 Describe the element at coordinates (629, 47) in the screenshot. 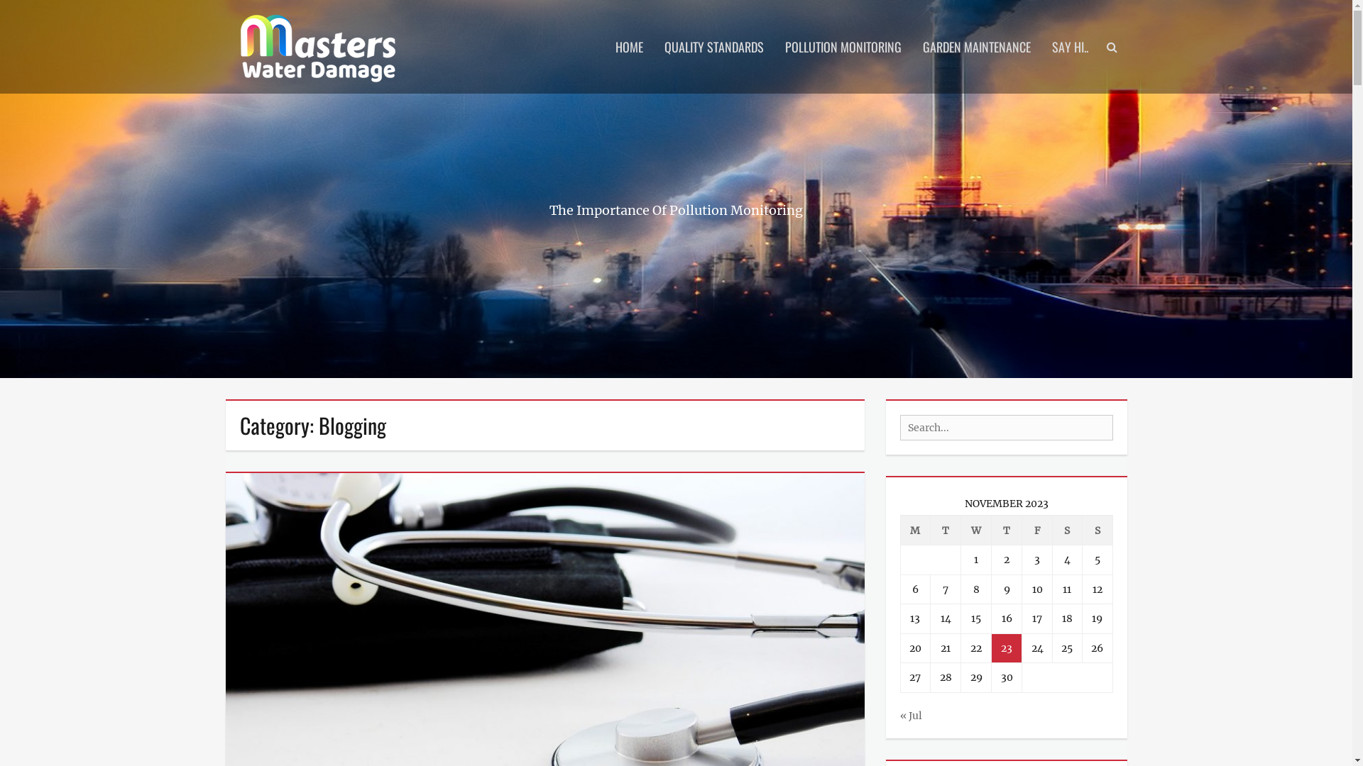

I see `HOME` at that location.